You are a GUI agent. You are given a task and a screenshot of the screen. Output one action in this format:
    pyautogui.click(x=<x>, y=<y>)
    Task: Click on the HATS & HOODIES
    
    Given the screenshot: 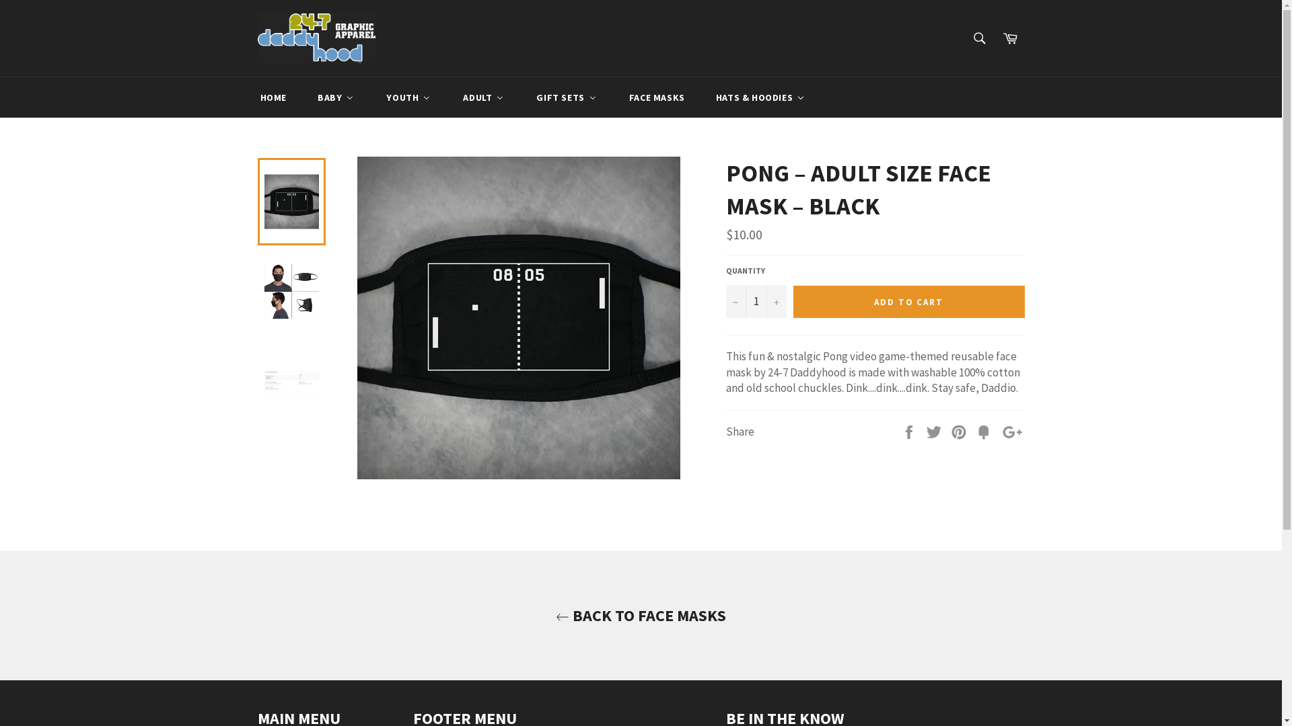 What is the action you would take?
    pyautogui.click(x=760, y=97)
    